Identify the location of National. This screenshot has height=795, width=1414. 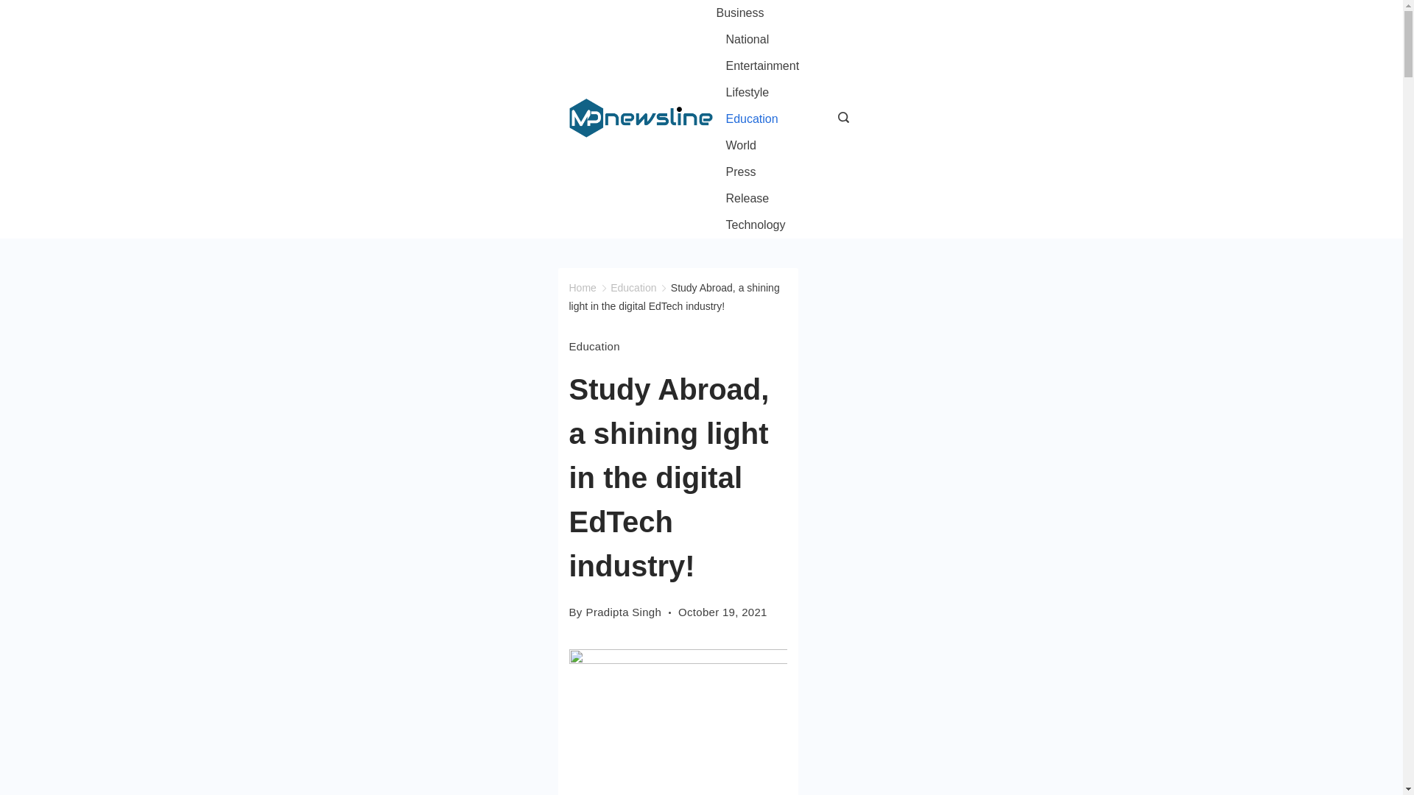
(747, 40).